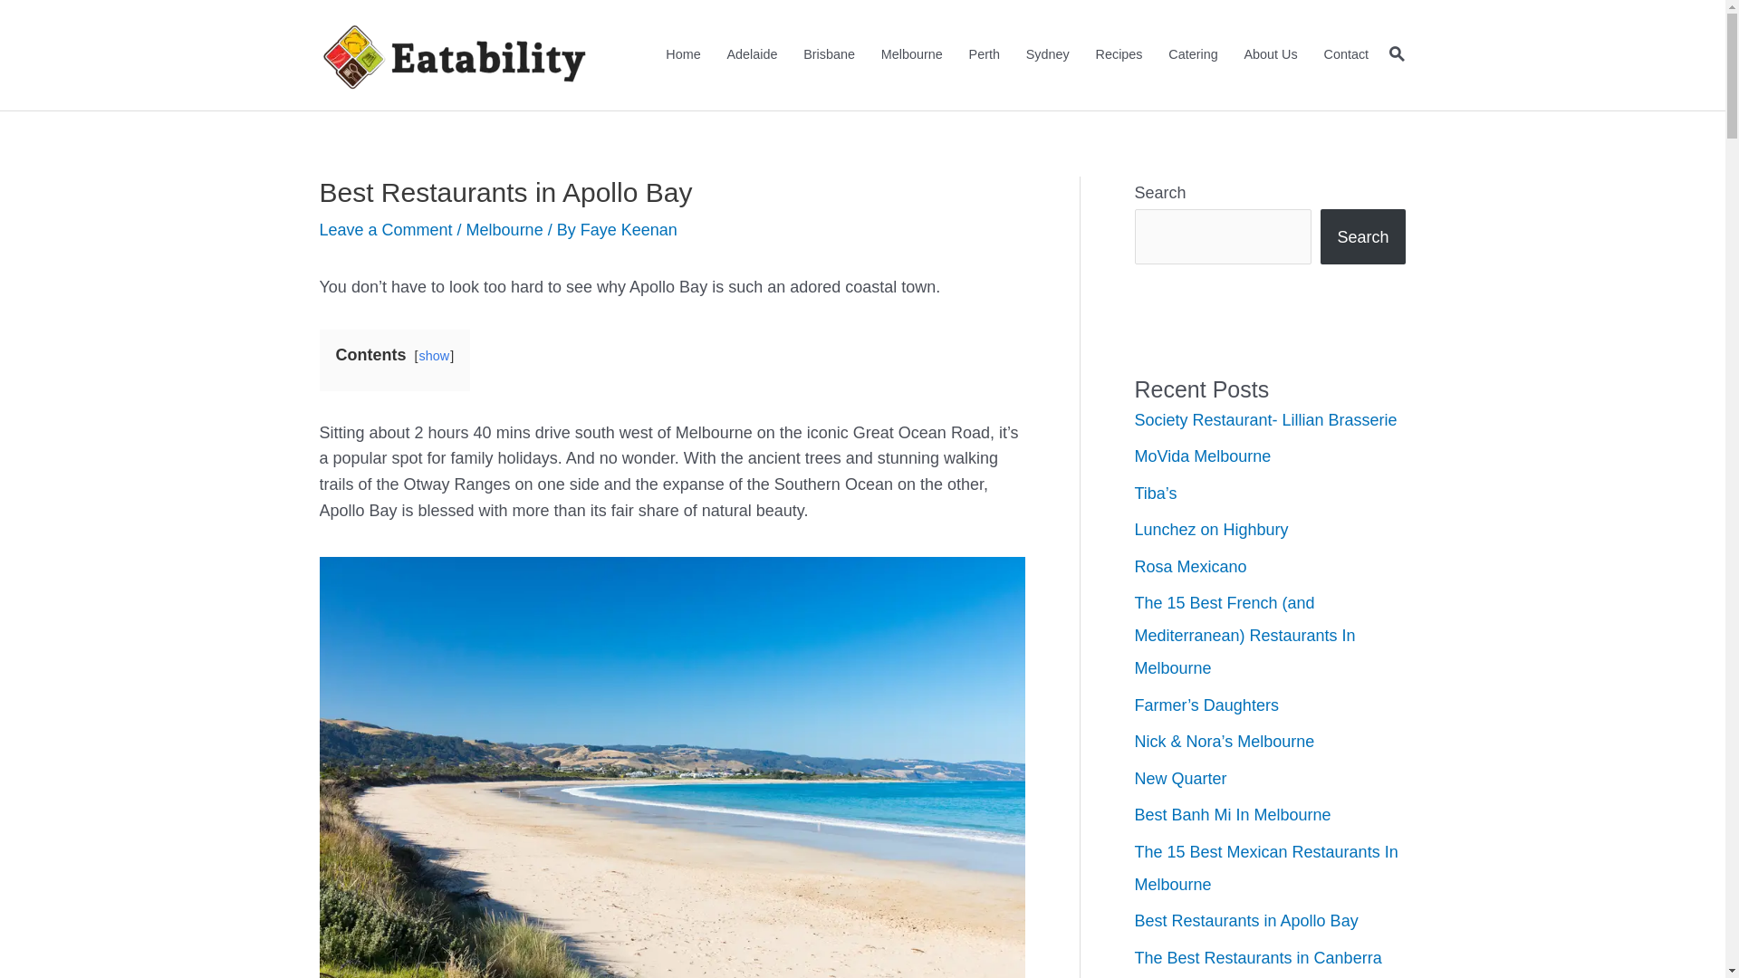  I want to click on The Best Restaurants in Canberra, so click(1257, 958).